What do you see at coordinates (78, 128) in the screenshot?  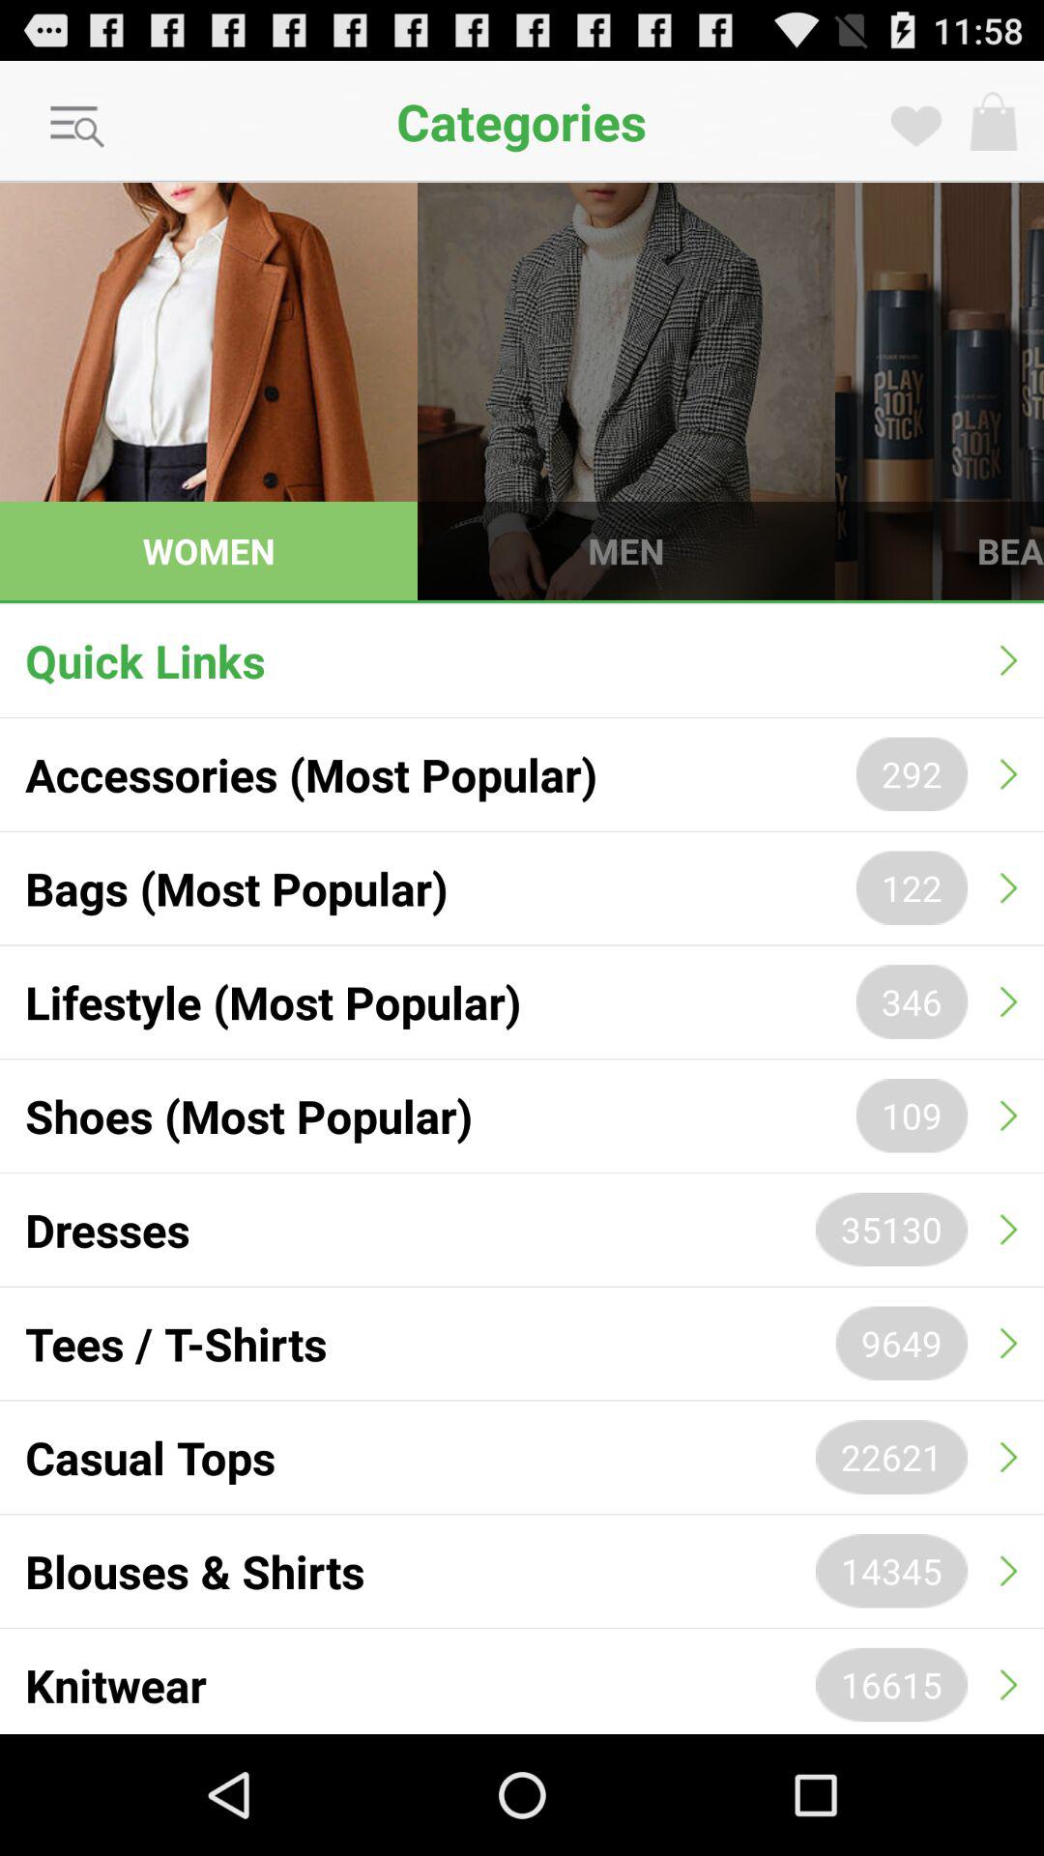 I see `explore menu options` at bounding box center [78, 128].